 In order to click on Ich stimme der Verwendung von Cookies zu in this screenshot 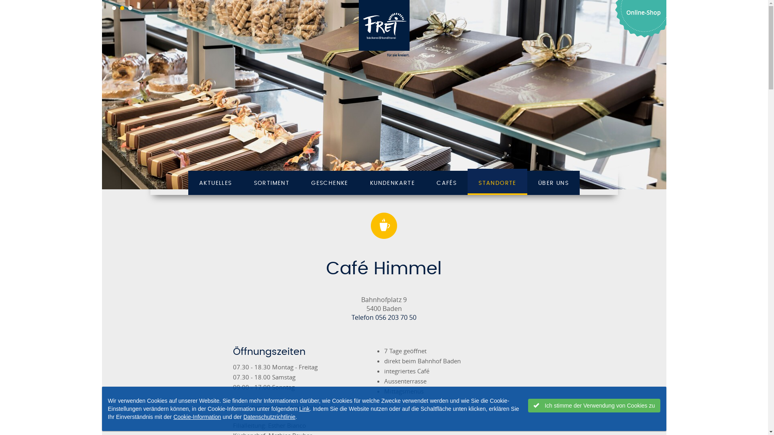, I will do `click(594, 406)`.